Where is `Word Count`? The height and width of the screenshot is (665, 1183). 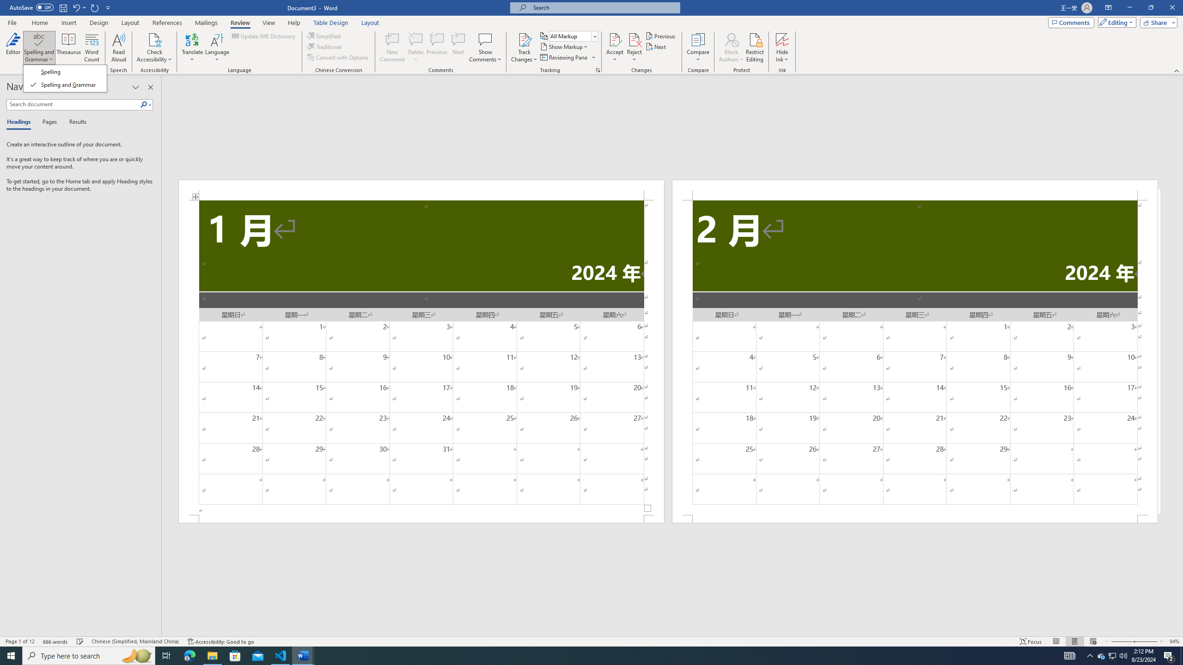 Word Count is located at coordinates (92, 48).